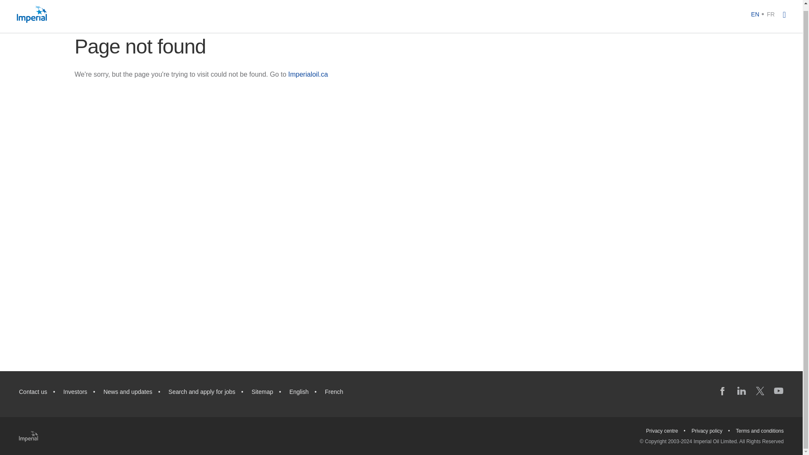 This screenshot has width=809, height=455. Describe the element at coordinates (755, 13) in the screenshot. I see `EN` at that location.